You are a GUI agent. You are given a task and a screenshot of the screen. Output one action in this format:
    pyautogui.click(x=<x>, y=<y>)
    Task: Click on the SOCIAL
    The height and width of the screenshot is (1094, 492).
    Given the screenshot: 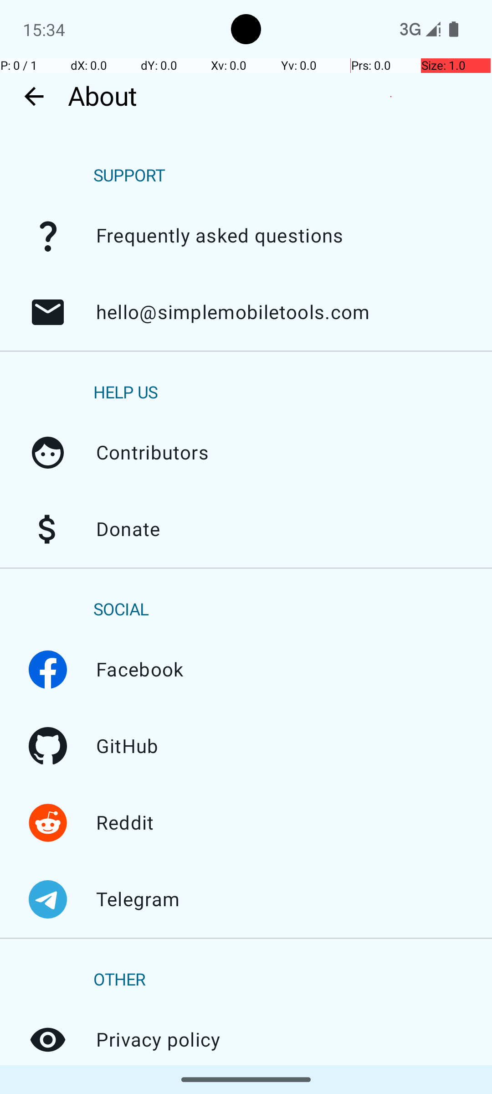 What is the action you would take?
    pyautogui.click(x=121, y=609)
    